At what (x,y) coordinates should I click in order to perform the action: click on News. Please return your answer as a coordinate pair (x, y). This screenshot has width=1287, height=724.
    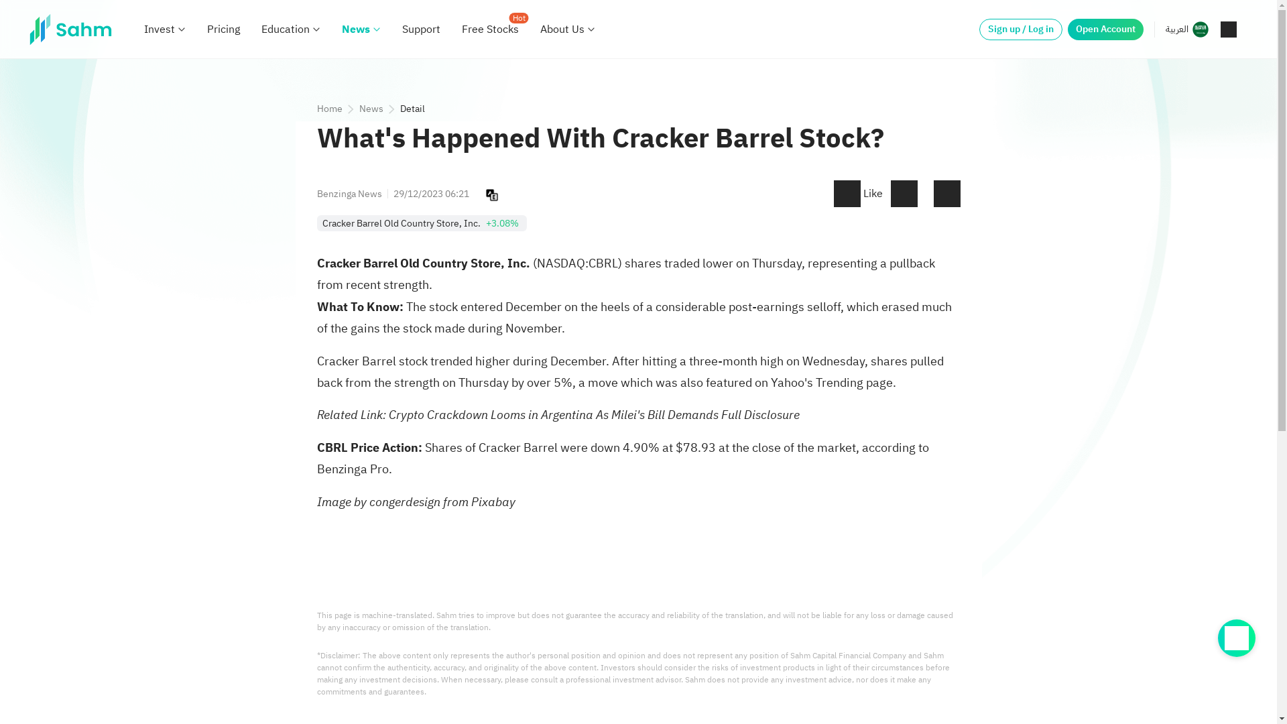
    Looking at the image, I should click on (356, 29).